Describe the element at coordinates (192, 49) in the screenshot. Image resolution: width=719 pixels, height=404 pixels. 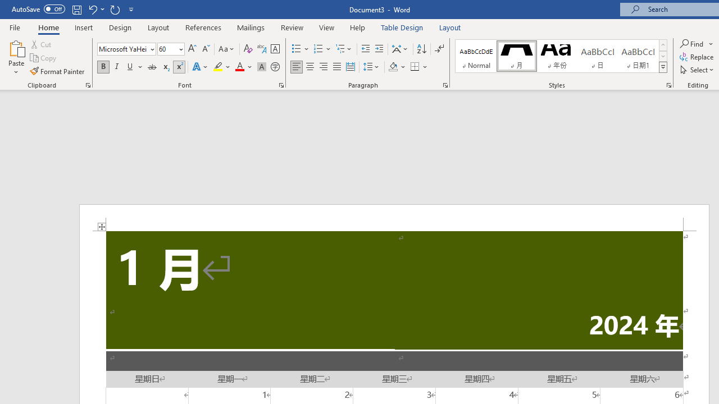
I see `Grow Font` at that location.